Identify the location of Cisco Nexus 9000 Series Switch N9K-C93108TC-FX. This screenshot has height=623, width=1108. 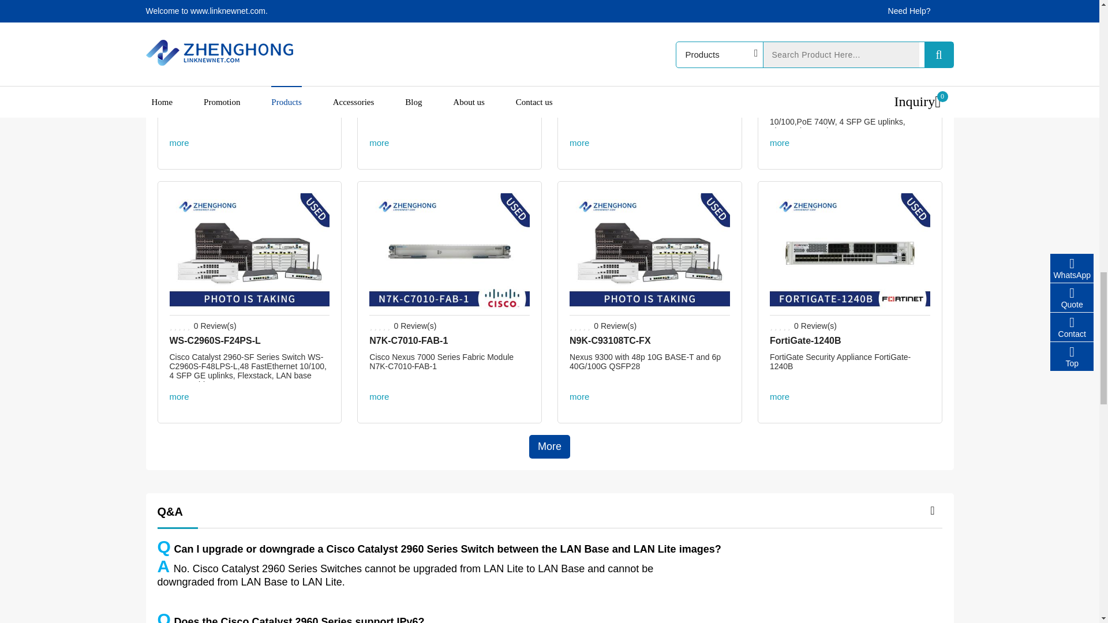
(650, 310).